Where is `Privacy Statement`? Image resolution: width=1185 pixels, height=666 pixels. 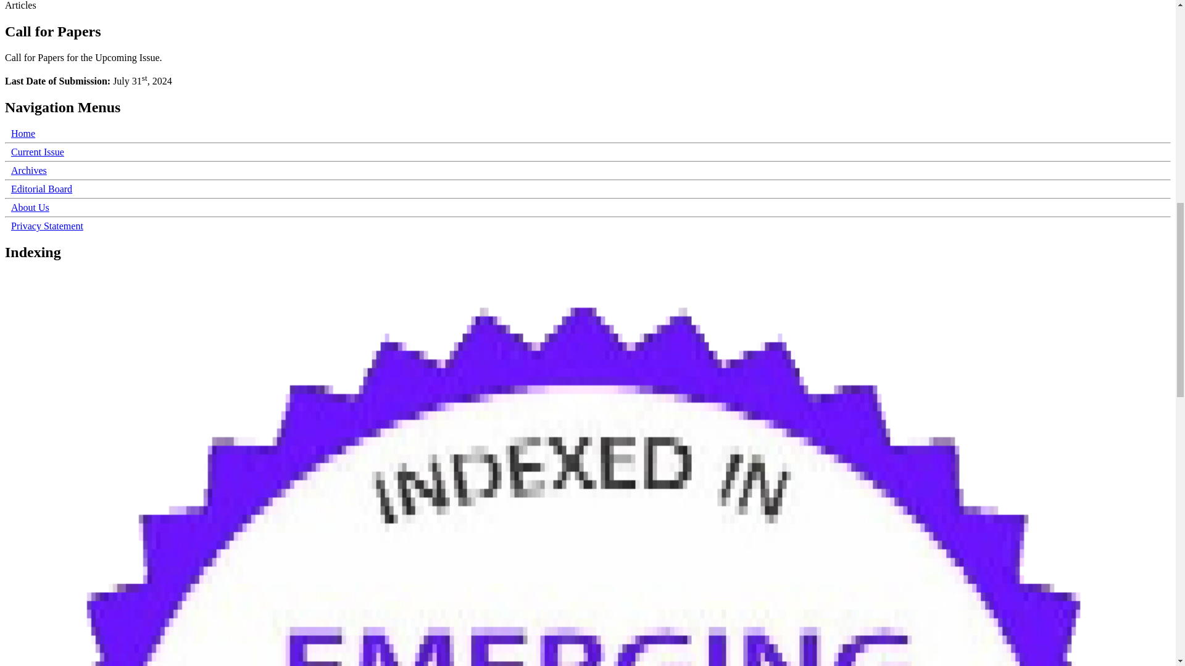
Privacy Statement is located at coordinates (47, 226).